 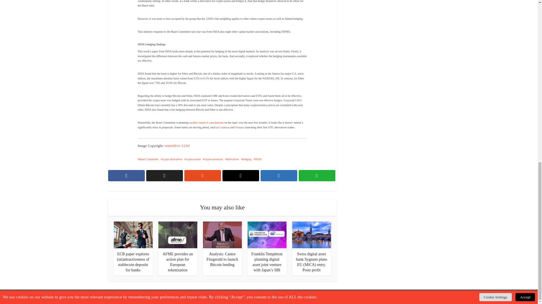 I want to click on AFME provides an action plan for European tokenization, so click(x=178, y=235).